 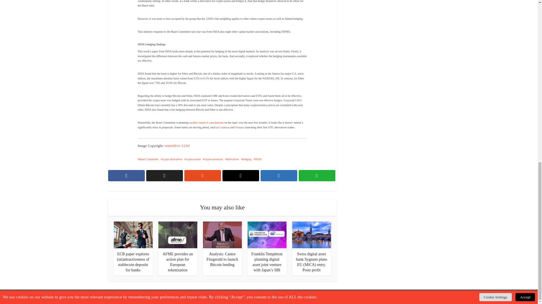 I want to click on AFME provides an action plan for European tokenization, so click(x=178, y=235).